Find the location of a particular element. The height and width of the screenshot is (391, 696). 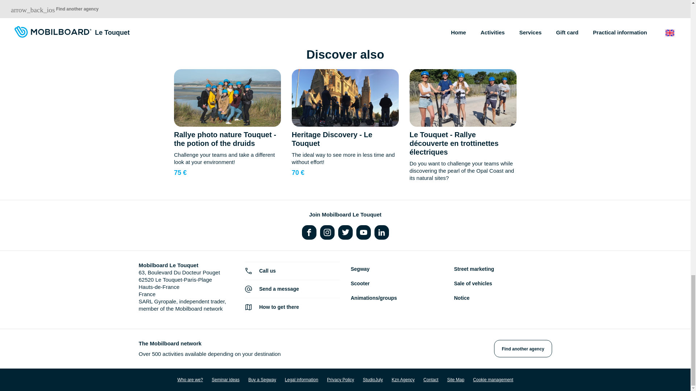

Notice is located at coordinates (461, 298).